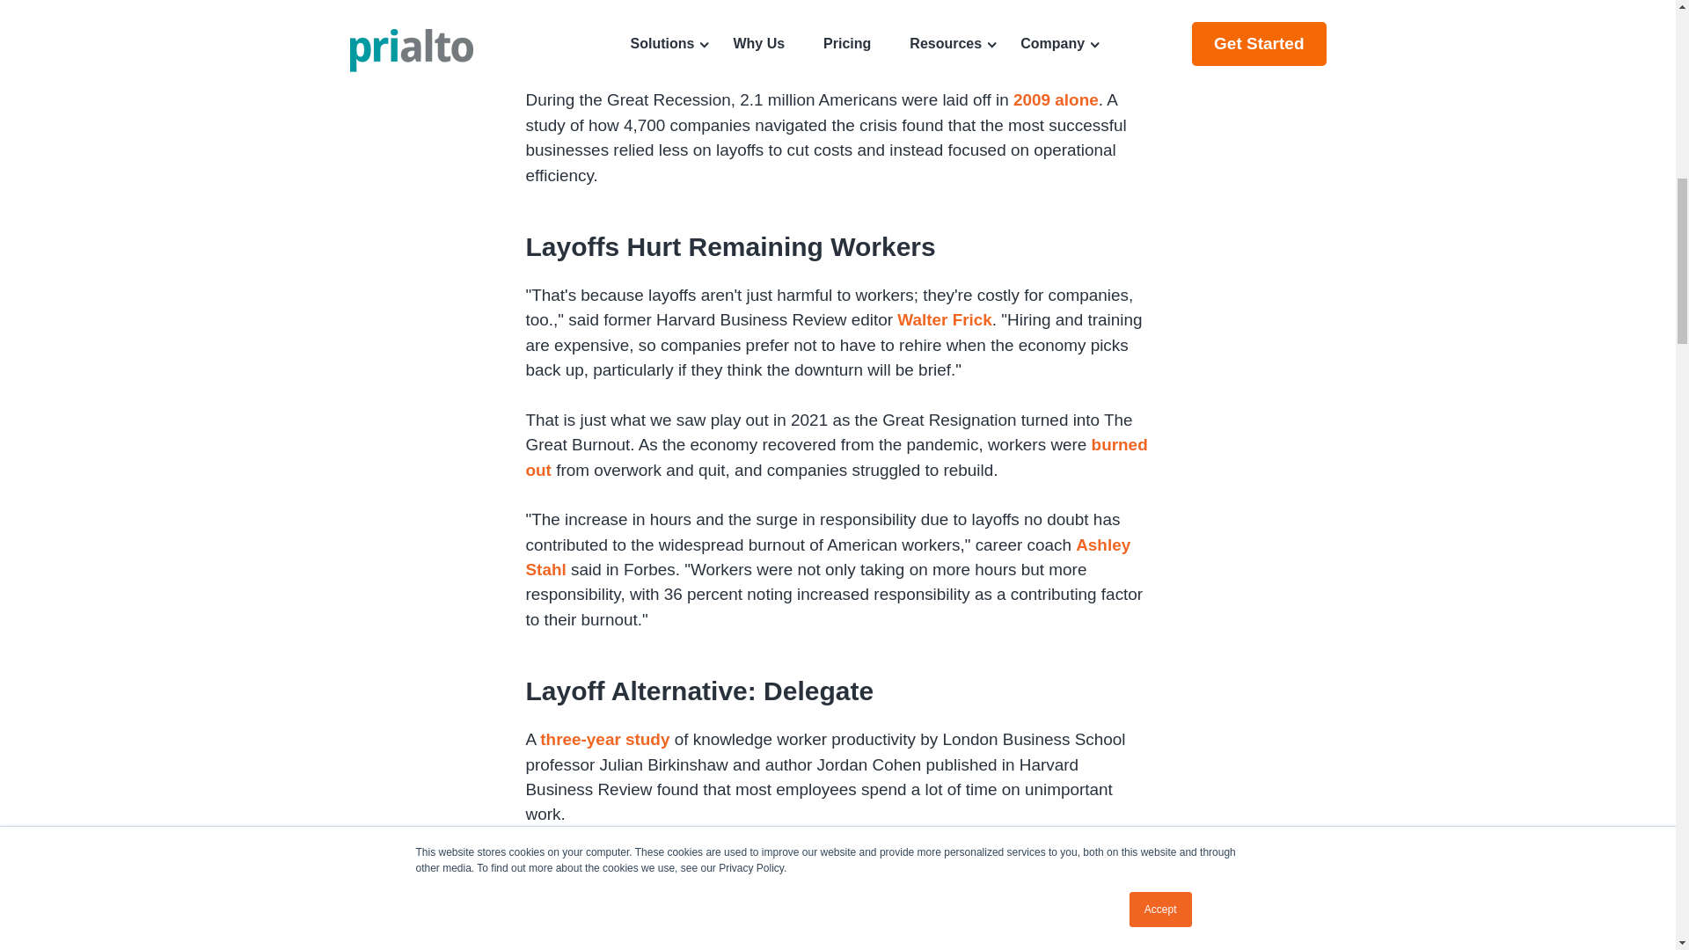 This screenshot has width=1689, height=950. Describe the element at coordinates (604, 739) in the screenshot. I see `three-year study` at that location.